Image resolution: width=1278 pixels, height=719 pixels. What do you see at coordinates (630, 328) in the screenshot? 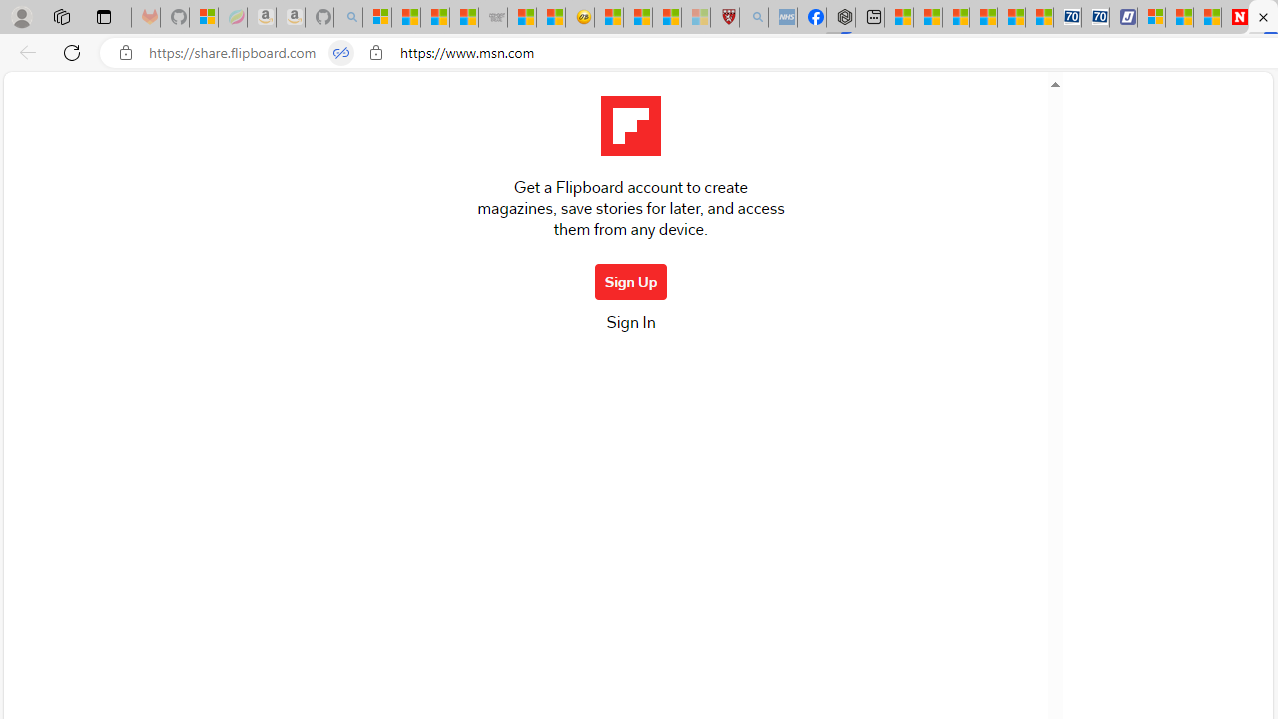
I see `Sign In` at bounding box center [630, 328].